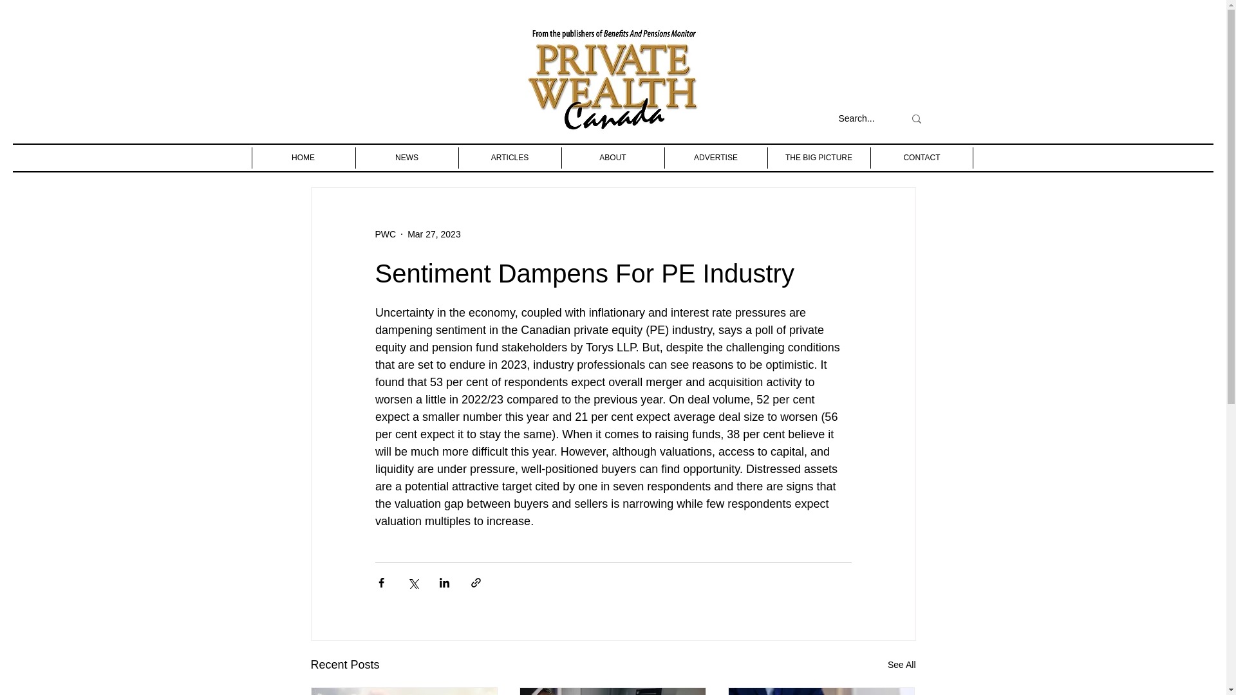 This screenshot has width=1236, height=695. Describe the element at coordinates (303, 158) in the screenshot. I see `HOME` at that location.